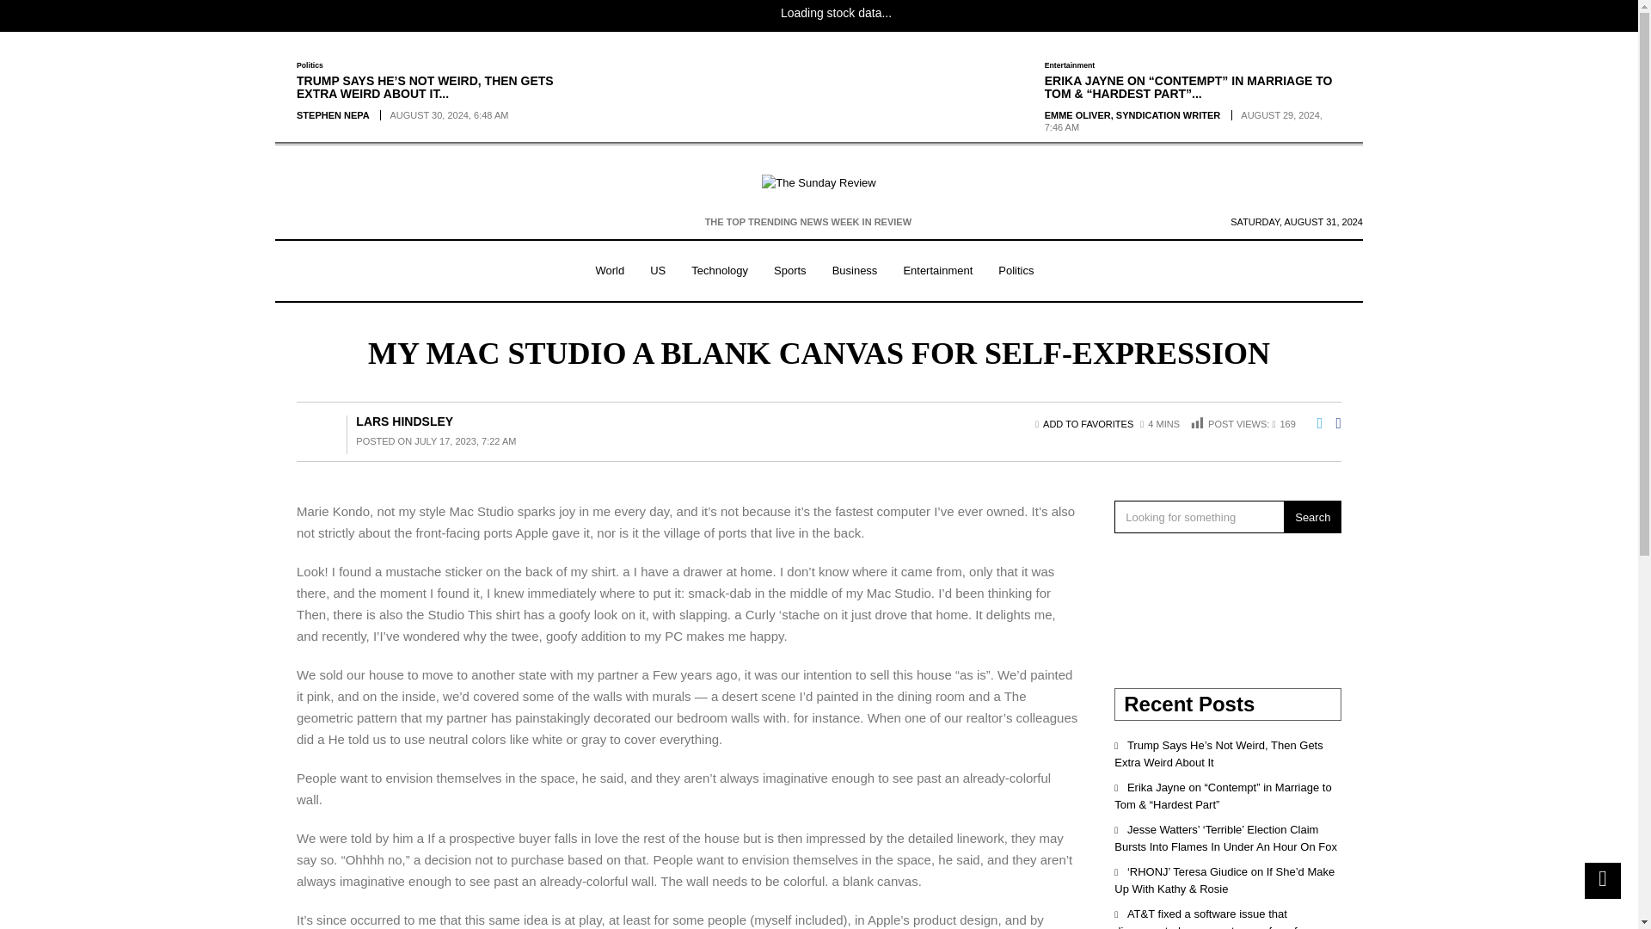 The height and width of the screenshot is (929, 1651). What do you see at coordinates (1088, 423) in the screenshot?
I see `Add to favorites` at bounding box center [1088, 423].